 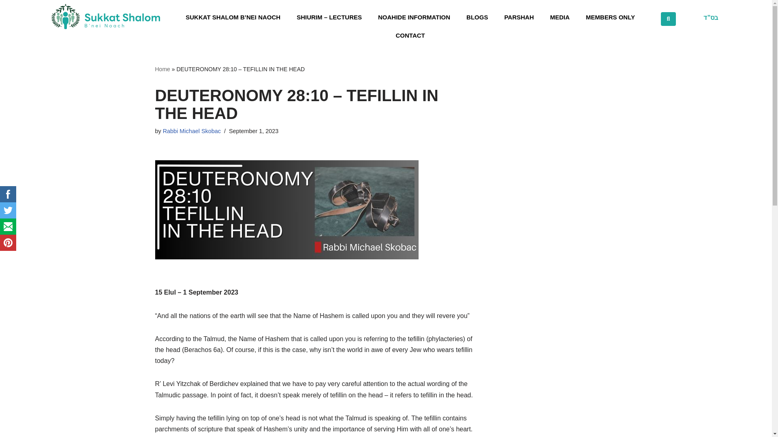 I want to click on Posts by Rabbi Michael Skobac, so click(x=192, y=131).